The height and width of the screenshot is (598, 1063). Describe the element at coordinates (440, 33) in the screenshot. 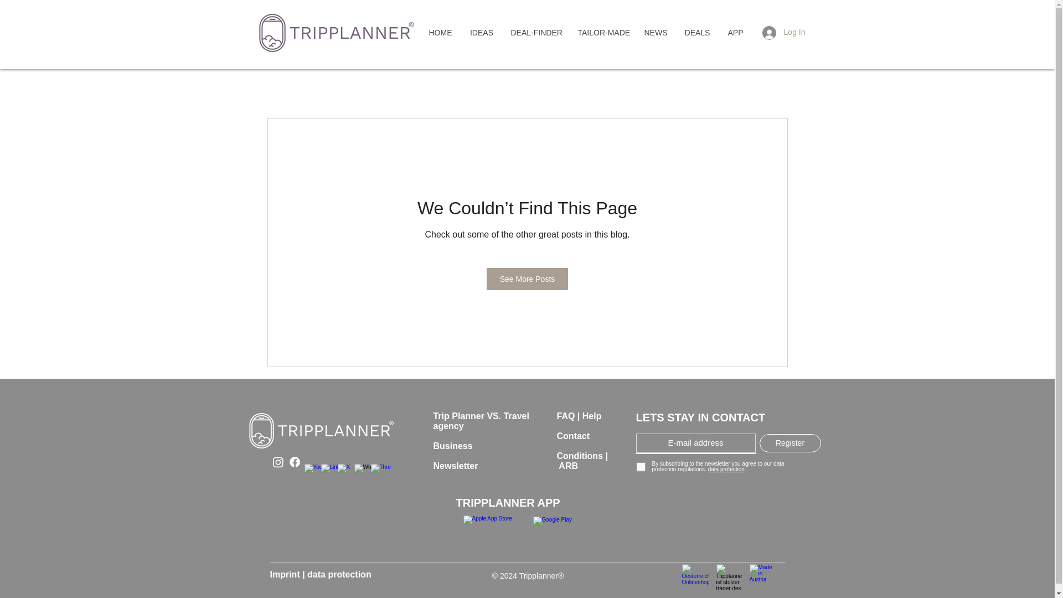

I see `HOME` at that location.